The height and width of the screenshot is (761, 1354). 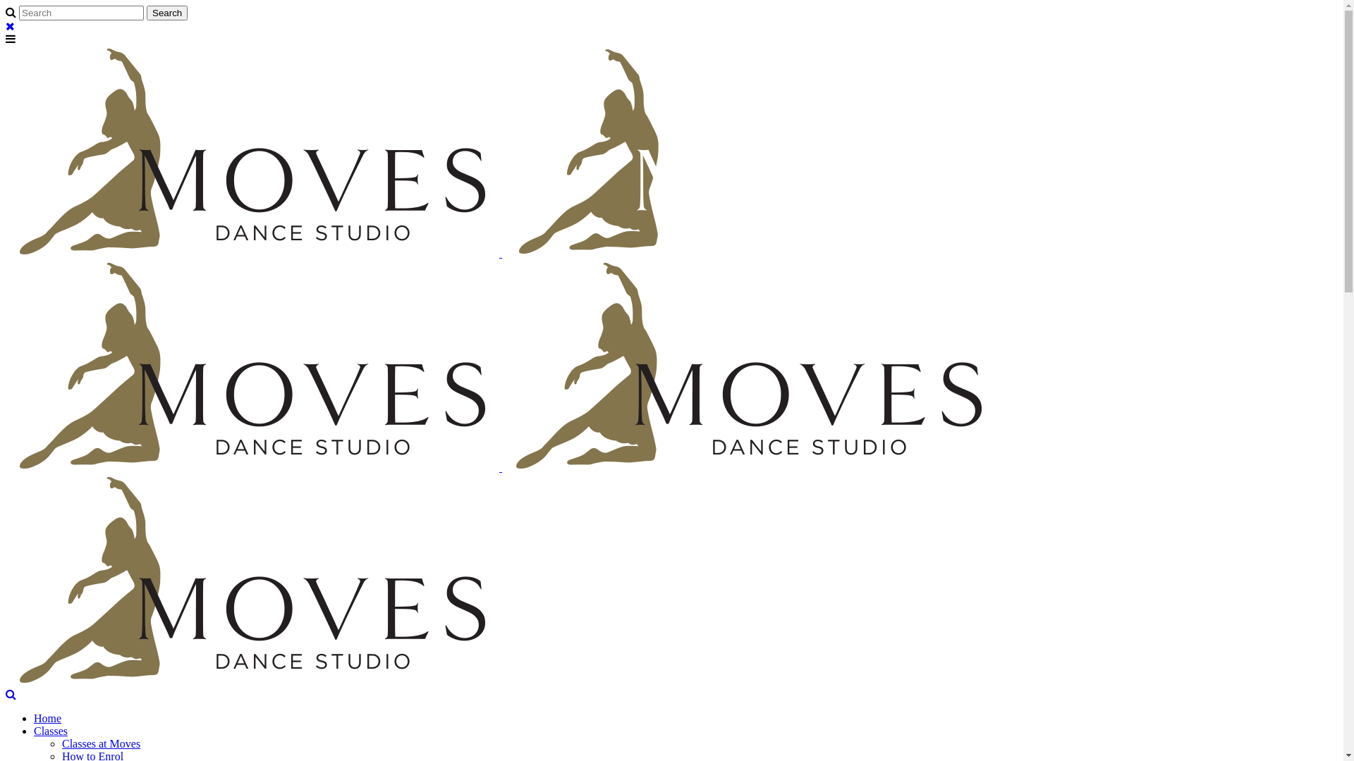 I want to click on Classes at Moves, so click(x=102, y=744).